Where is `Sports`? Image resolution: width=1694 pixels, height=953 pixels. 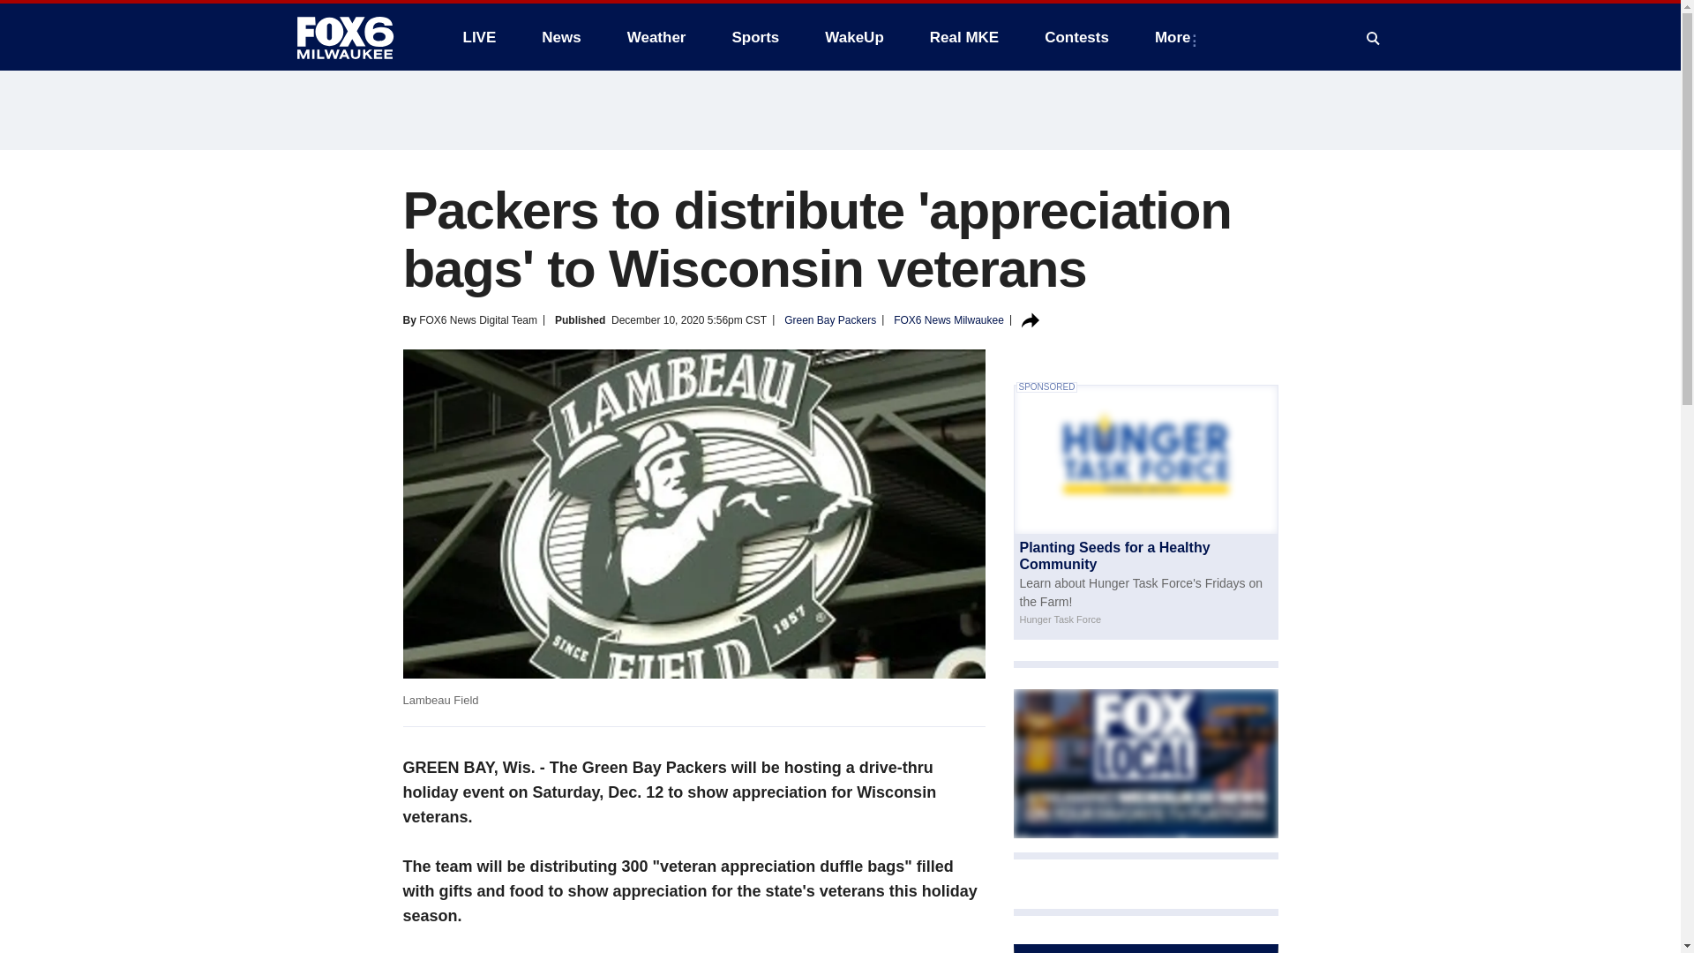
Sports is located at coordinates (754, 37).